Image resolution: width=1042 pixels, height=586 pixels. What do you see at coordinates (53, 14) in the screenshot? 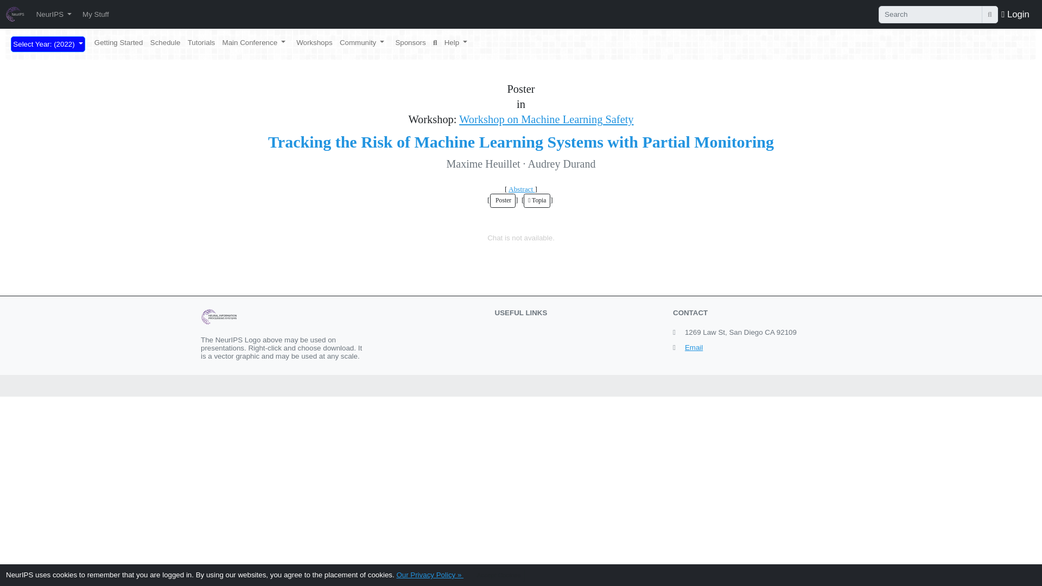
I see `NeurIPS` at bounding box center [53, 14].